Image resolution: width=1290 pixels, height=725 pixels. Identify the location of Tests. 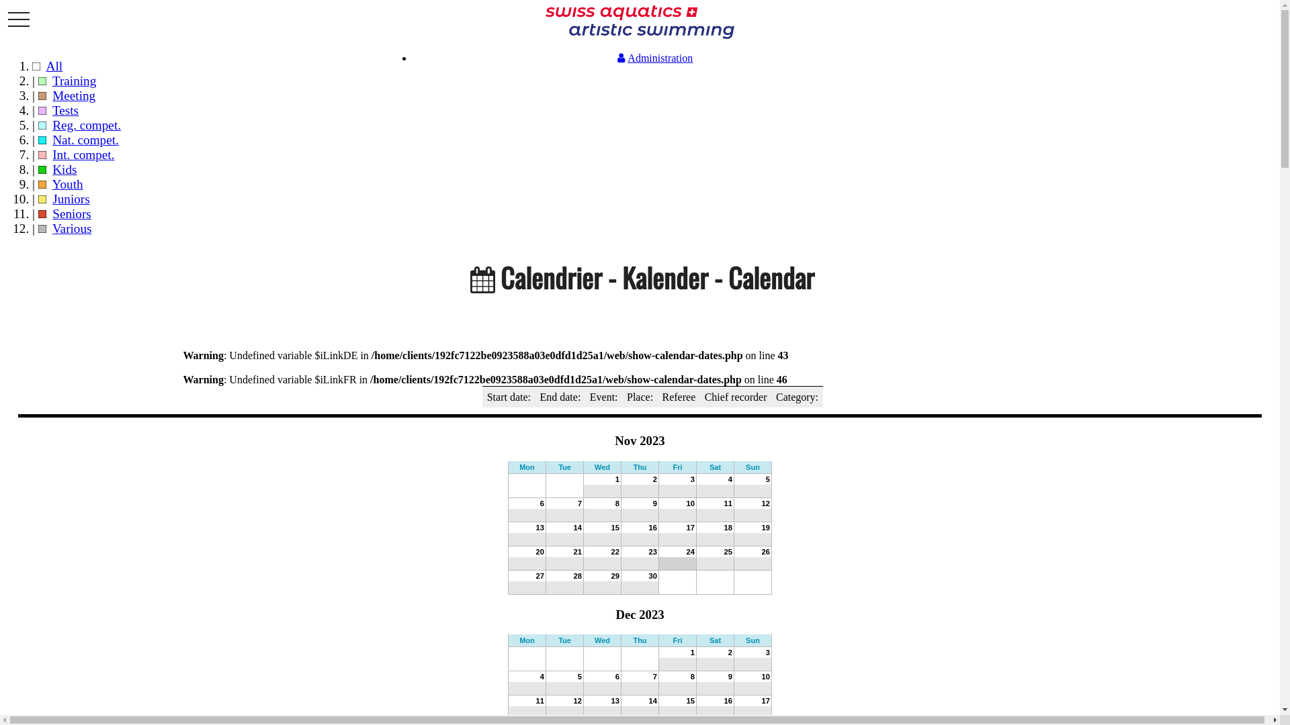
(66, 110).